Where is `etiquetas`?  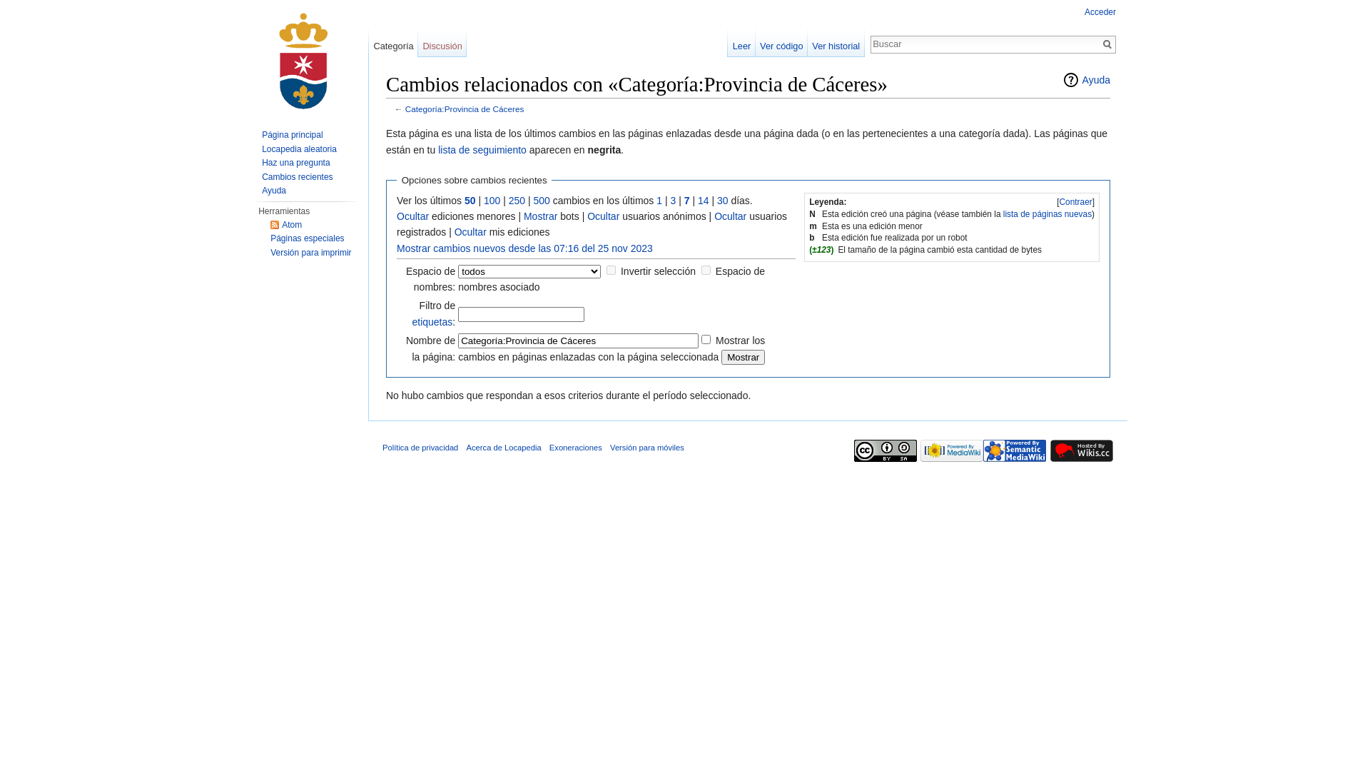 etiquetas is located at coordinates (432, 322).